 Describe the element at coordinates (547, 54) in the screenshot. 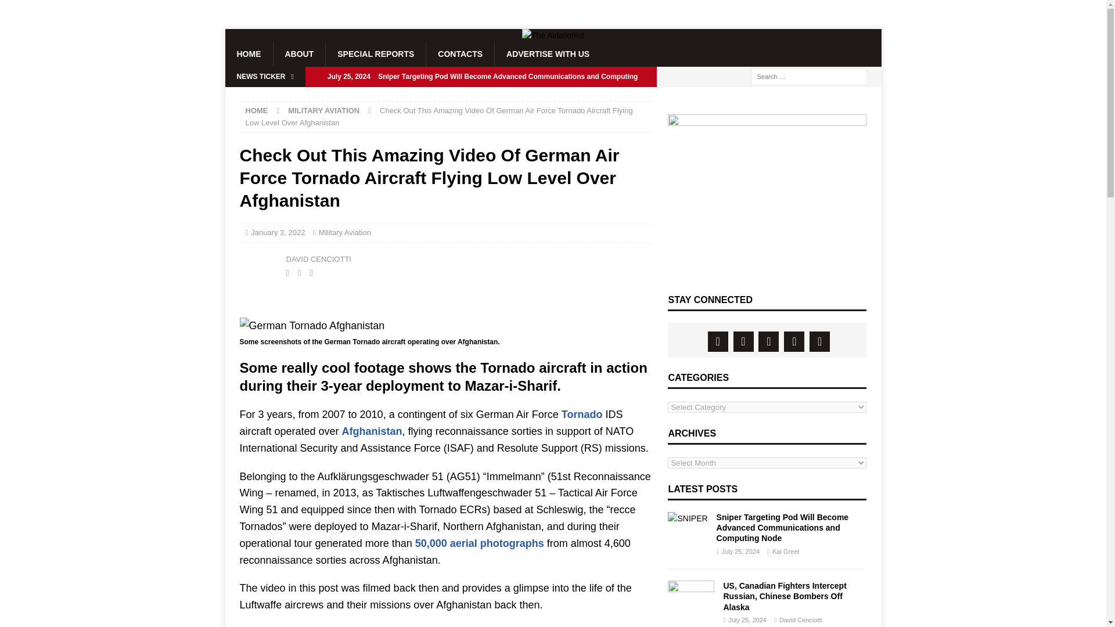

I see `ADVERTISE WITH US` at that location.